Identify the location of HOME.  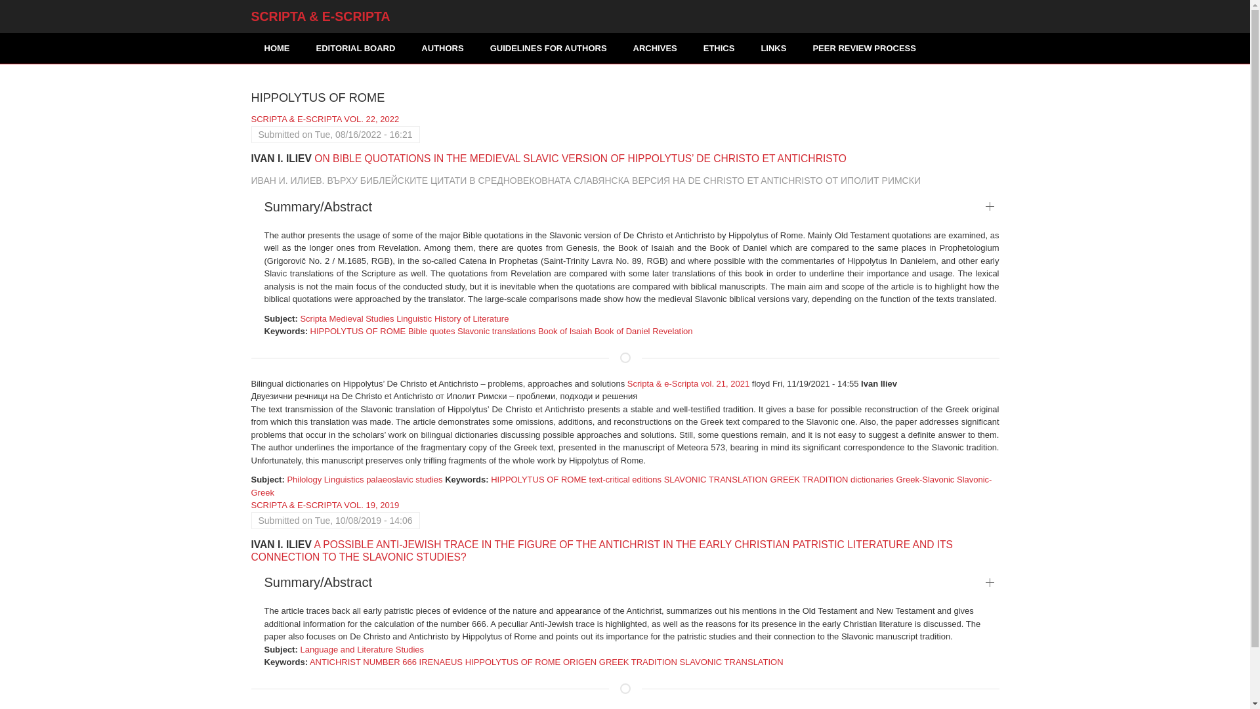
(276, 48).